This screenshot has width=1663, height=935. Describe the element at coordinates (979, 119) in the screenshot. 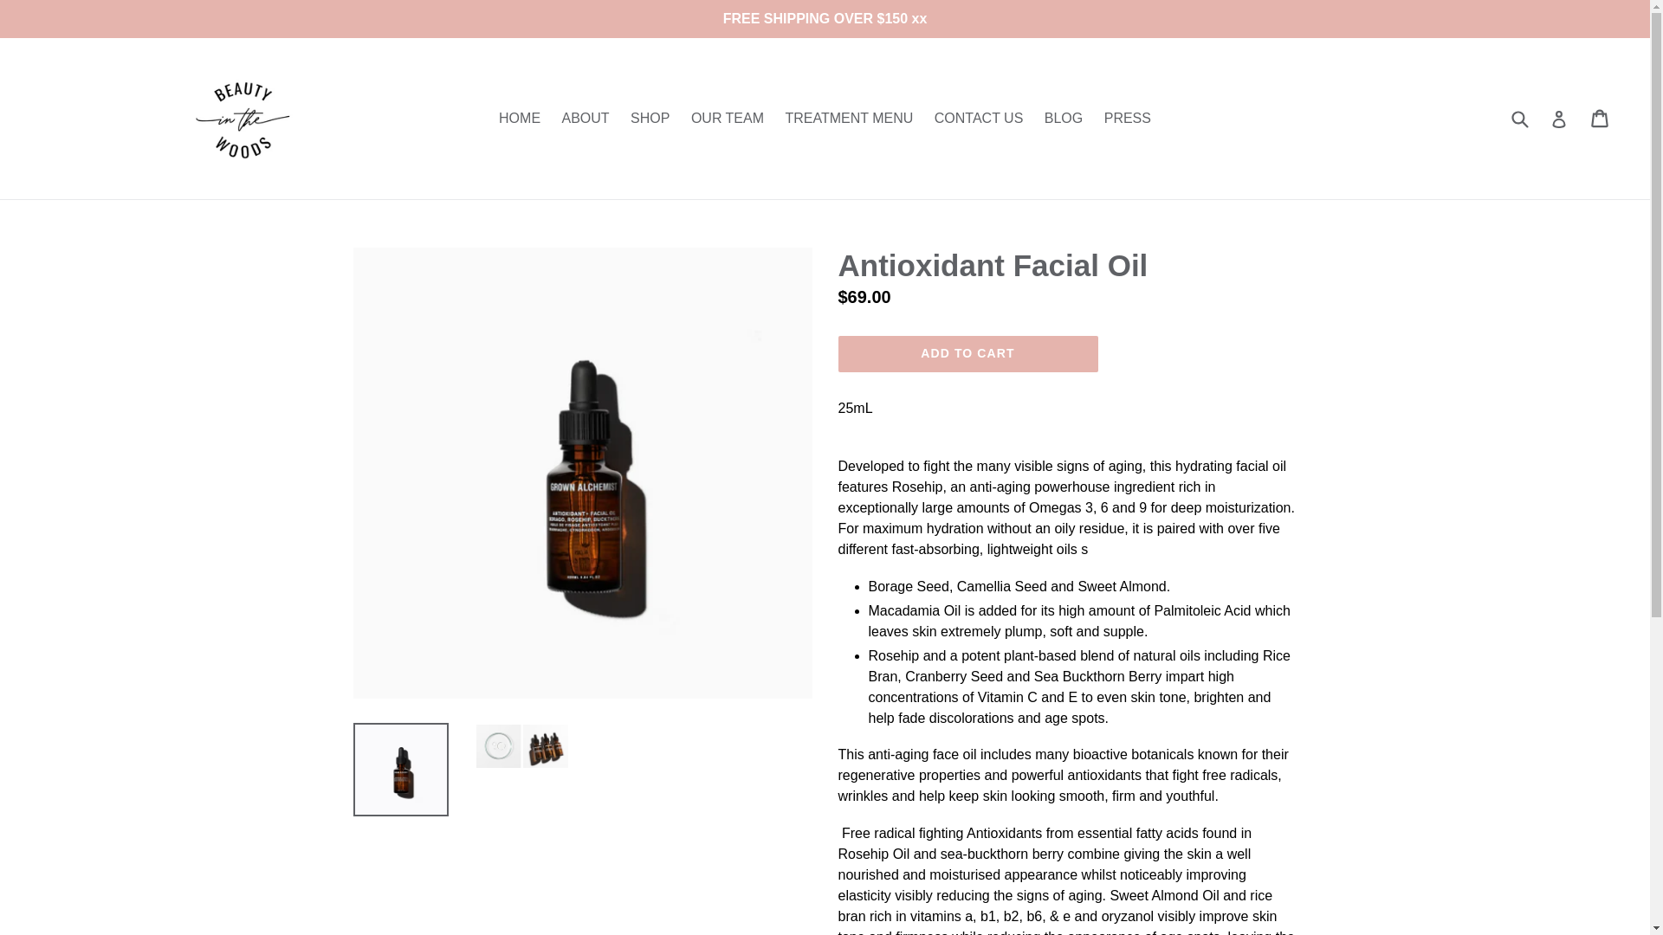

I see `CONTACT US` at that location.